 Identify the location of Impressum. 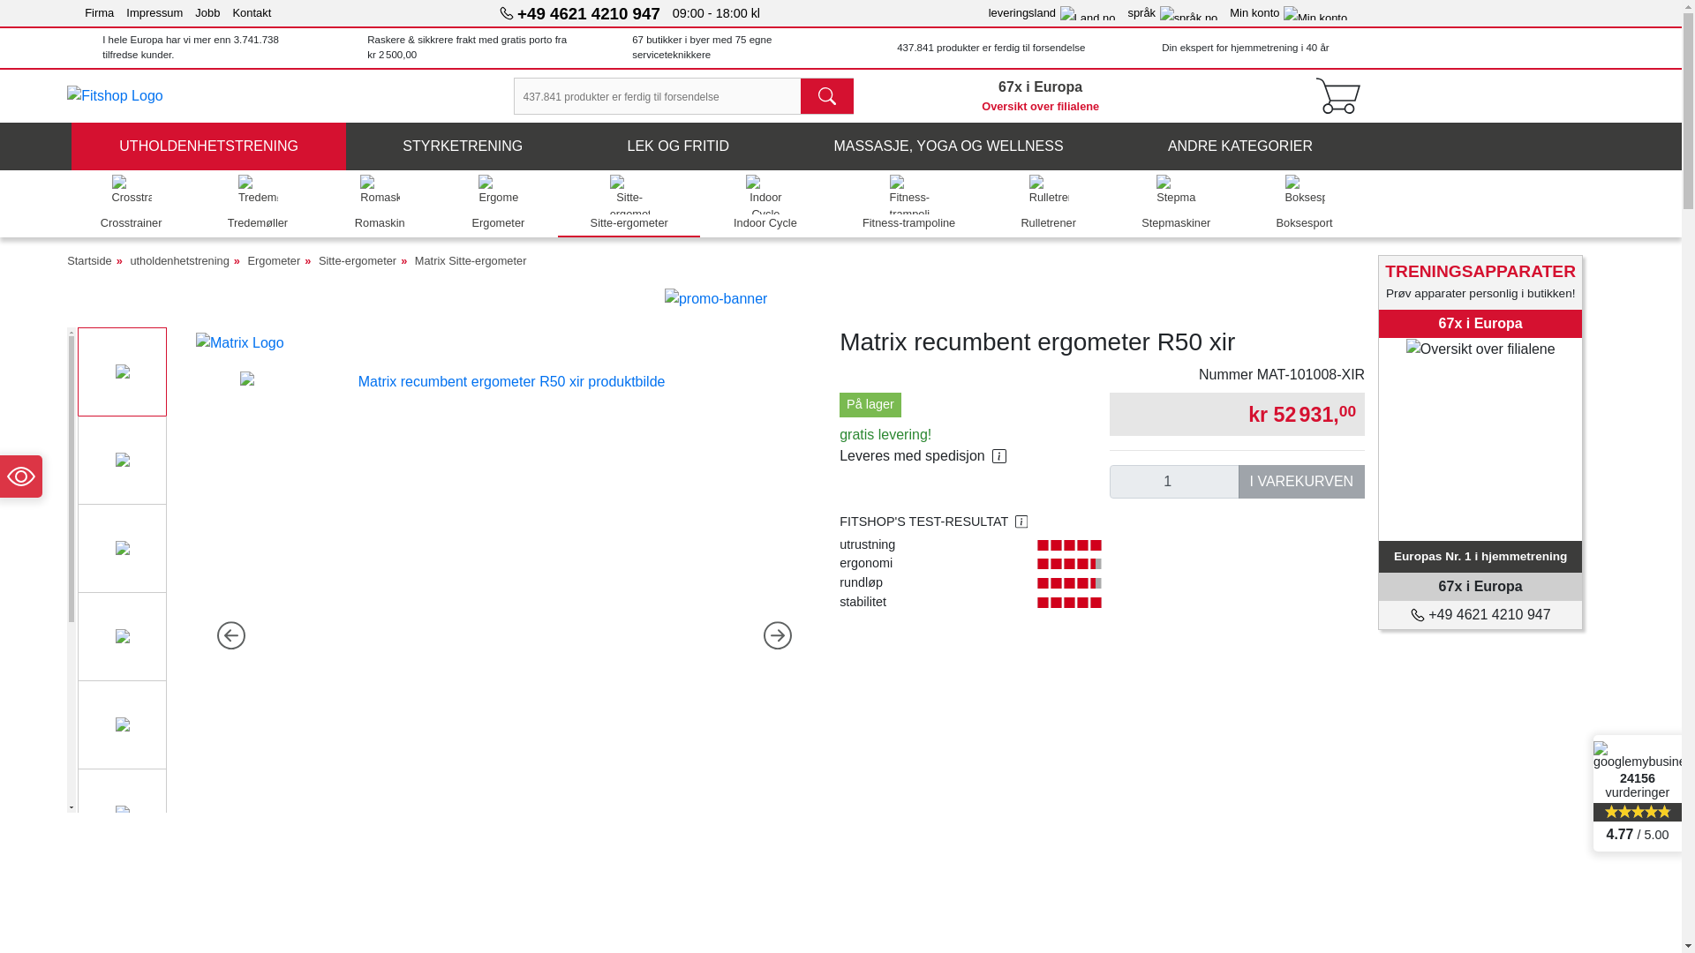
(154, 12).